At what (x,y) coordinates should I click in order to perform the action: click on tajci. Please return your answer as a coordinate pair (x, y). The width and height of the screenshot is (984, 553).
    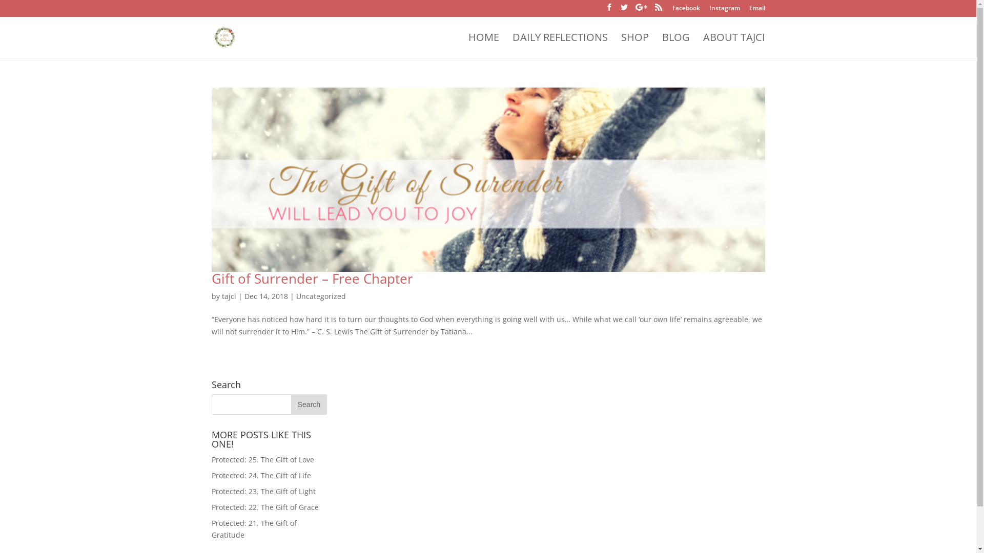
    Looking at the image, I should click on (229, 296).